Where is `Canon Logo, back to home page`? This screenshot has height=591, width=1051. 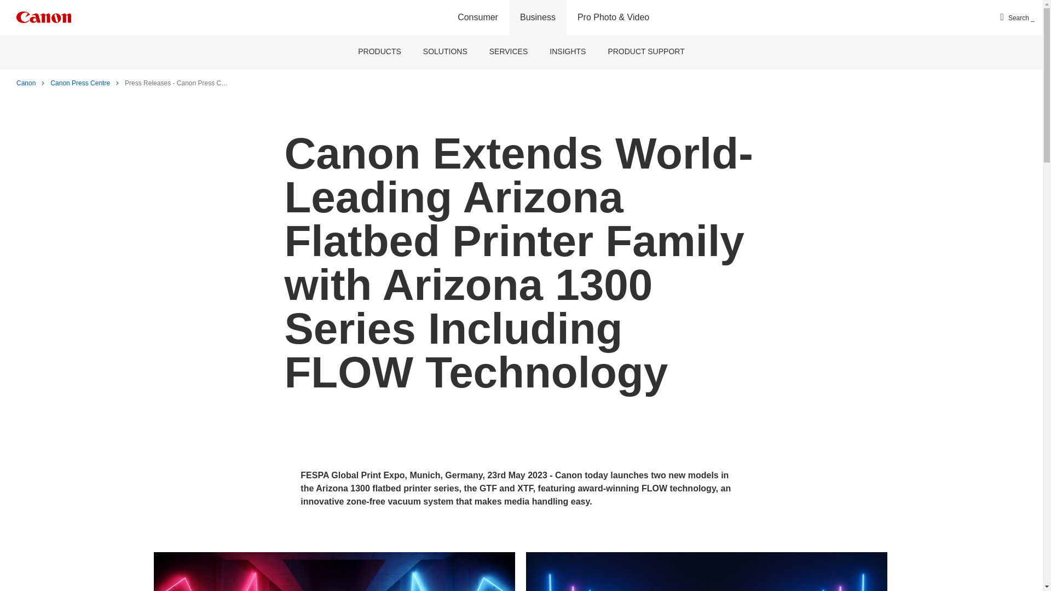 Canon Logo, back to home page is located at coordinates (44, 17).